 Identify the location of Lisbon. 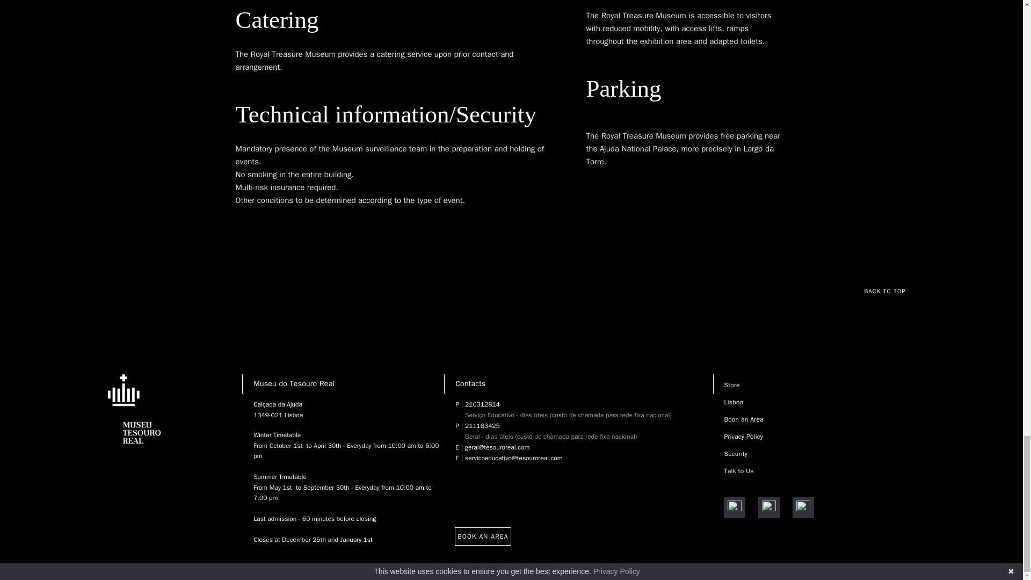
(734, 402).